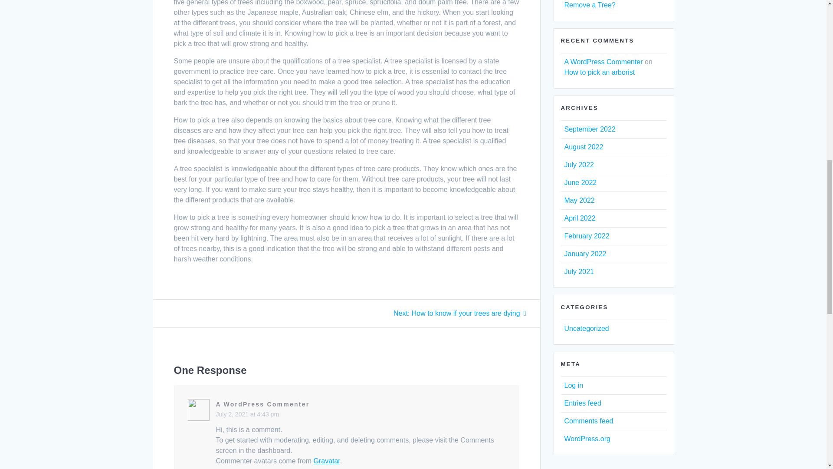 The height and width of the screenshot is (469, 833). Describe the element at coordinates (586, 328) in the screenshot. I see `Uncategorized` at that location.